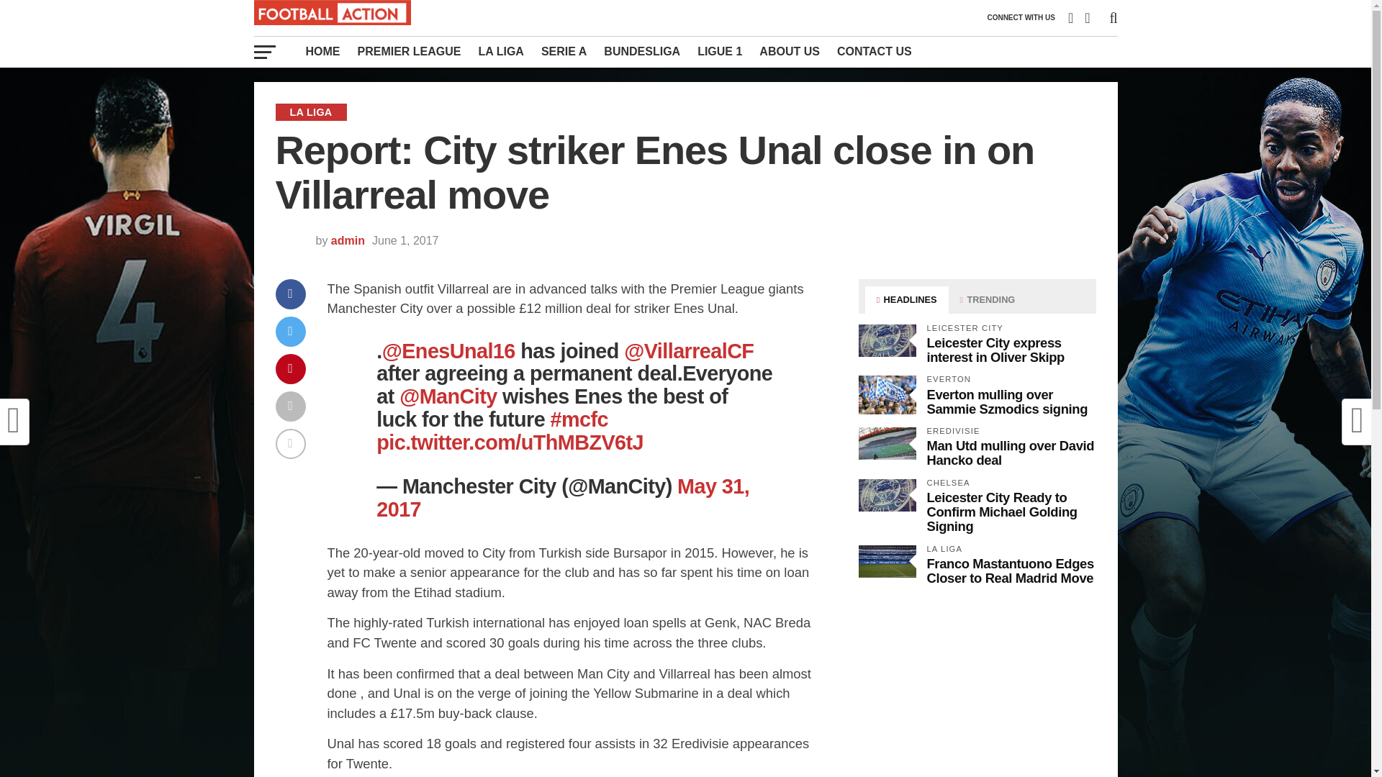 The image size is (1382, 777). What do you see at coordinates (348, 240) in the screenshot?
I see `admin` at bounding box center [348, 240].